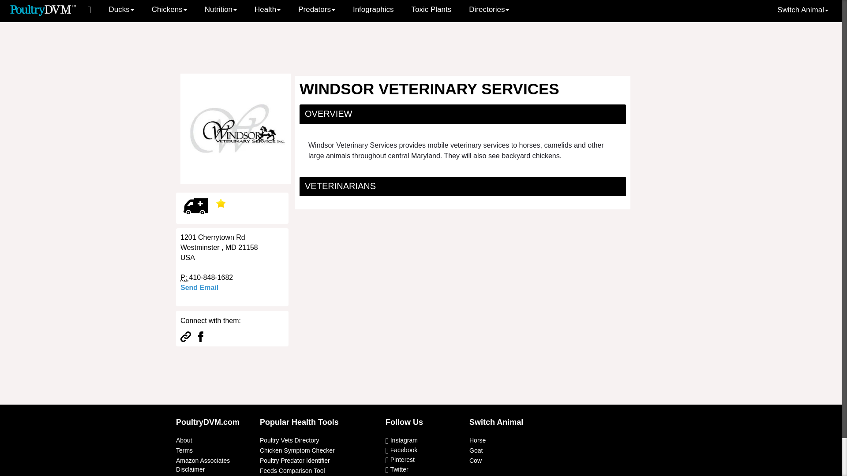 The image size is (847, 476). I want to click on Chickens, so click(169, 10).